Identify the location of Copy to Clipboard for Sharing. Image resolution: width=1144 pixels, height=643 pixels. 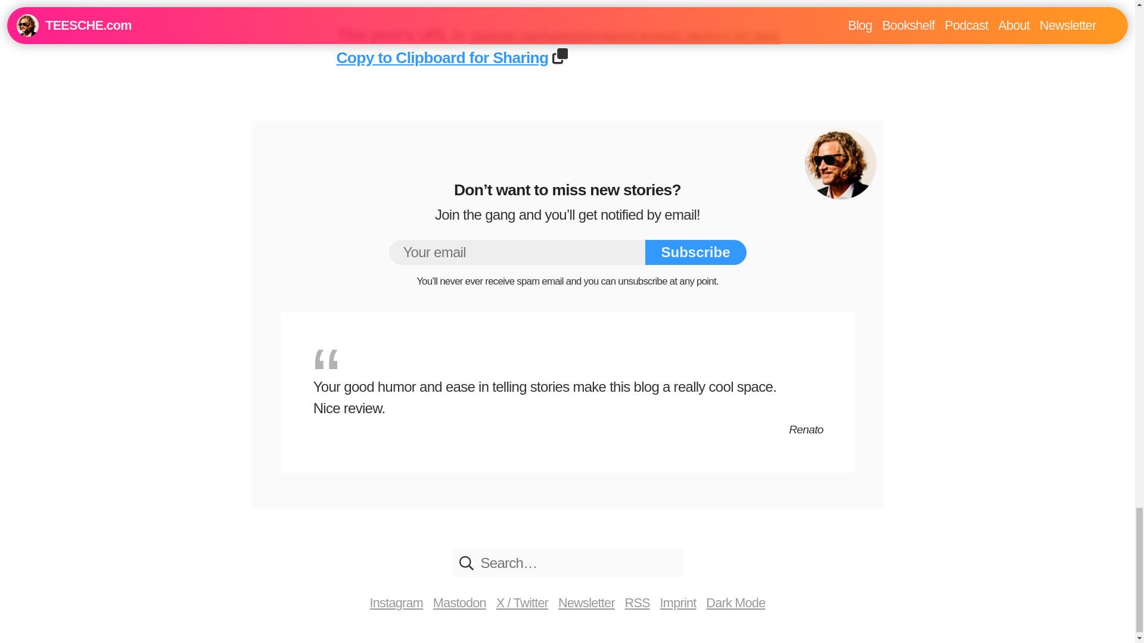
(442, 58).